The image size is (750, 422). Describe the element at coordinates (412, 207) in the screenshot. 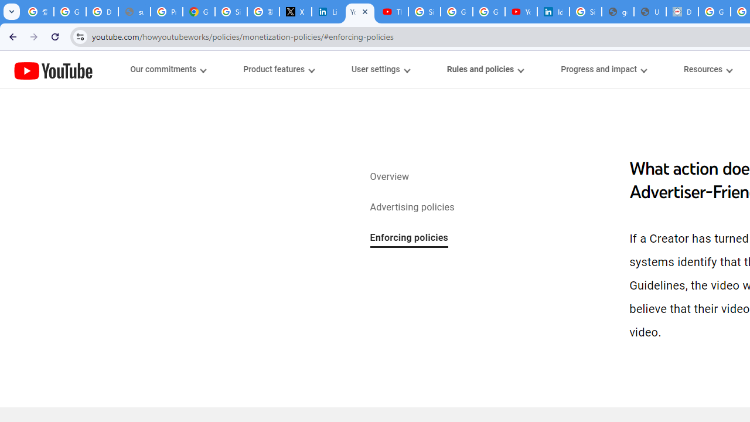

I see `Advertising policies` at that location.